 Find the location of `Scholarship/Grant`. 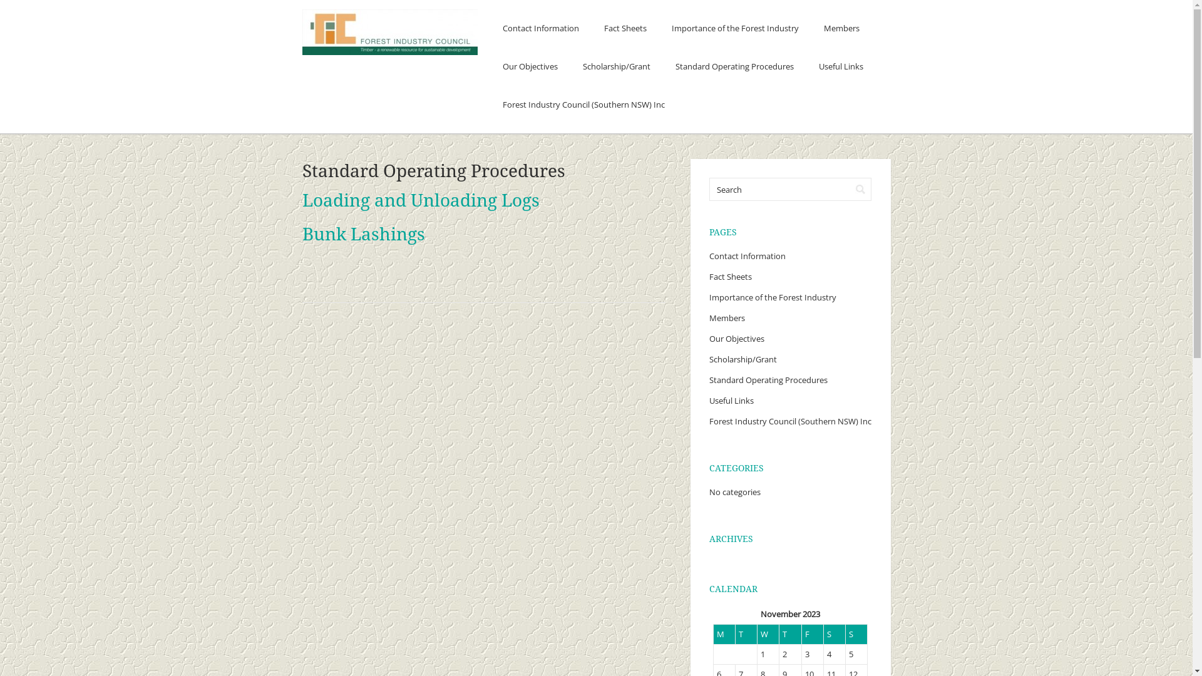

Scholarship/Grant is located at coordinates (616, 66).